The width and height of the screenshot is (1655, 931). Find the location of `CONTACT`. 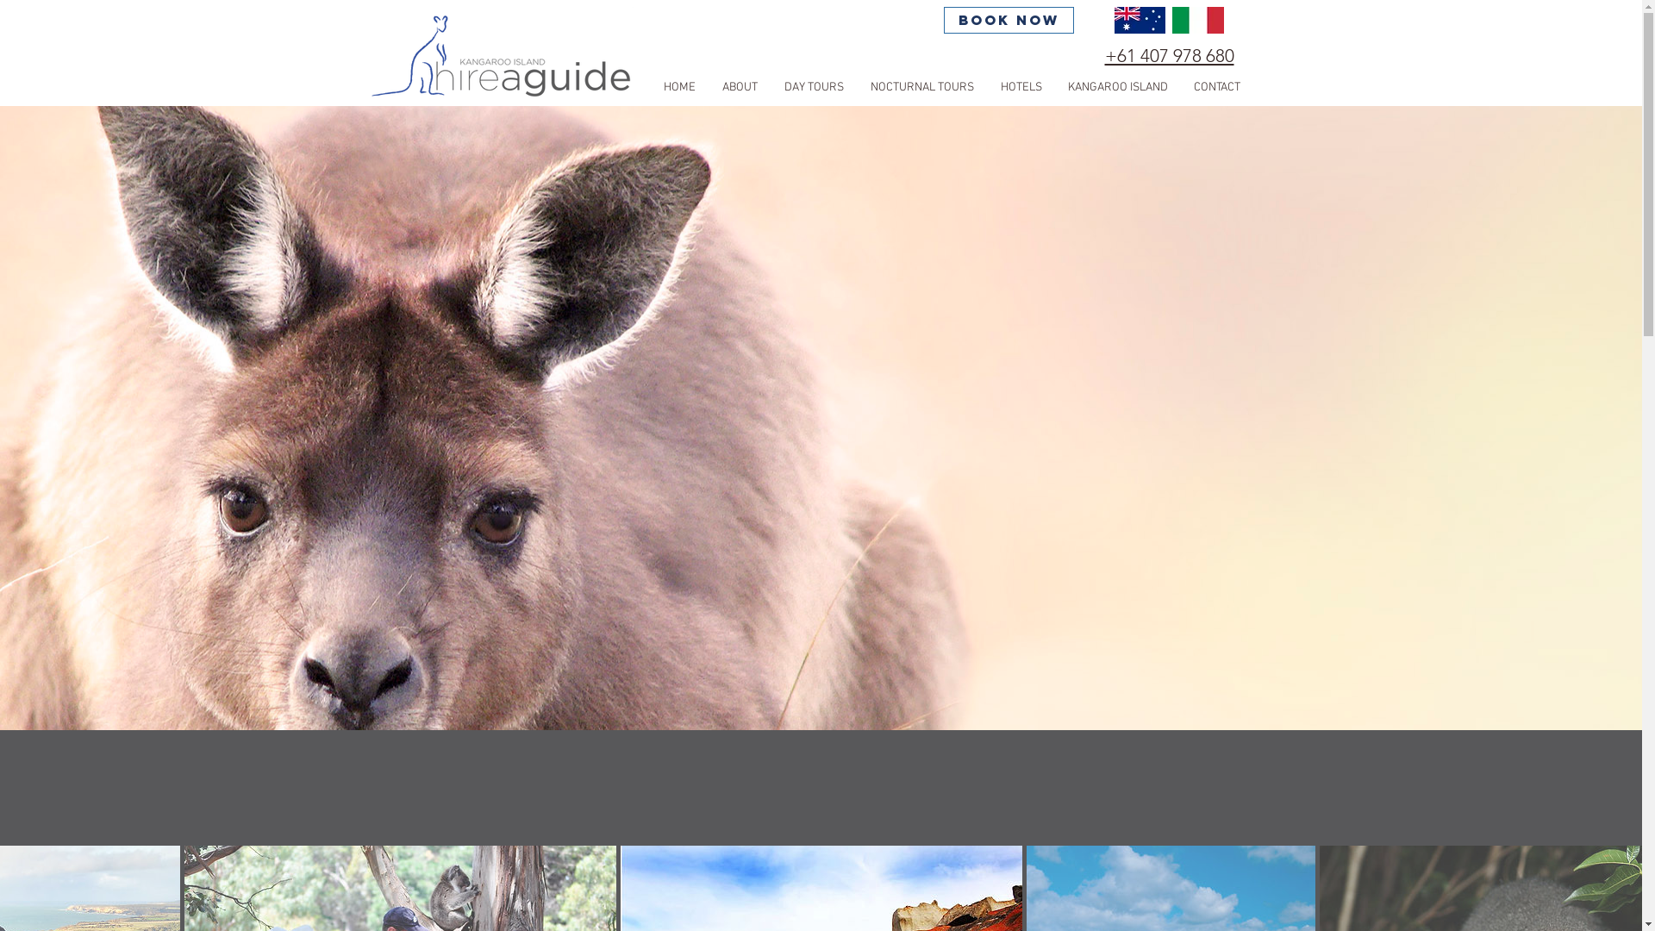

CONTACT is located at coordinates (1217, 88).